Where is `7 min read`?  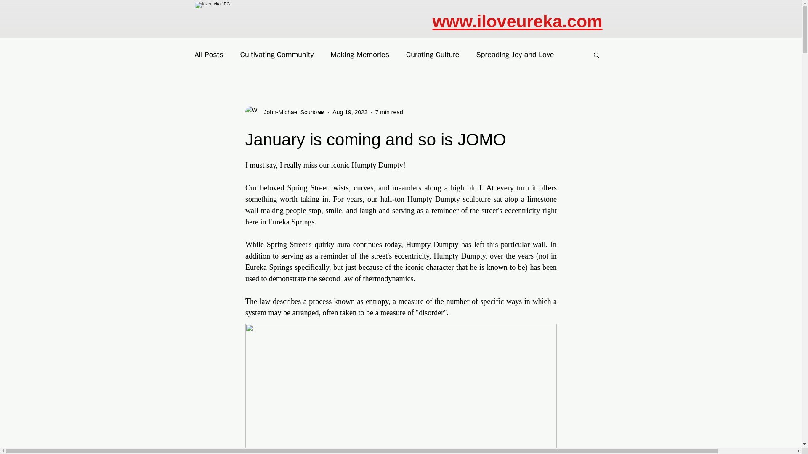
7 min read is located at coordinates (389, 112).